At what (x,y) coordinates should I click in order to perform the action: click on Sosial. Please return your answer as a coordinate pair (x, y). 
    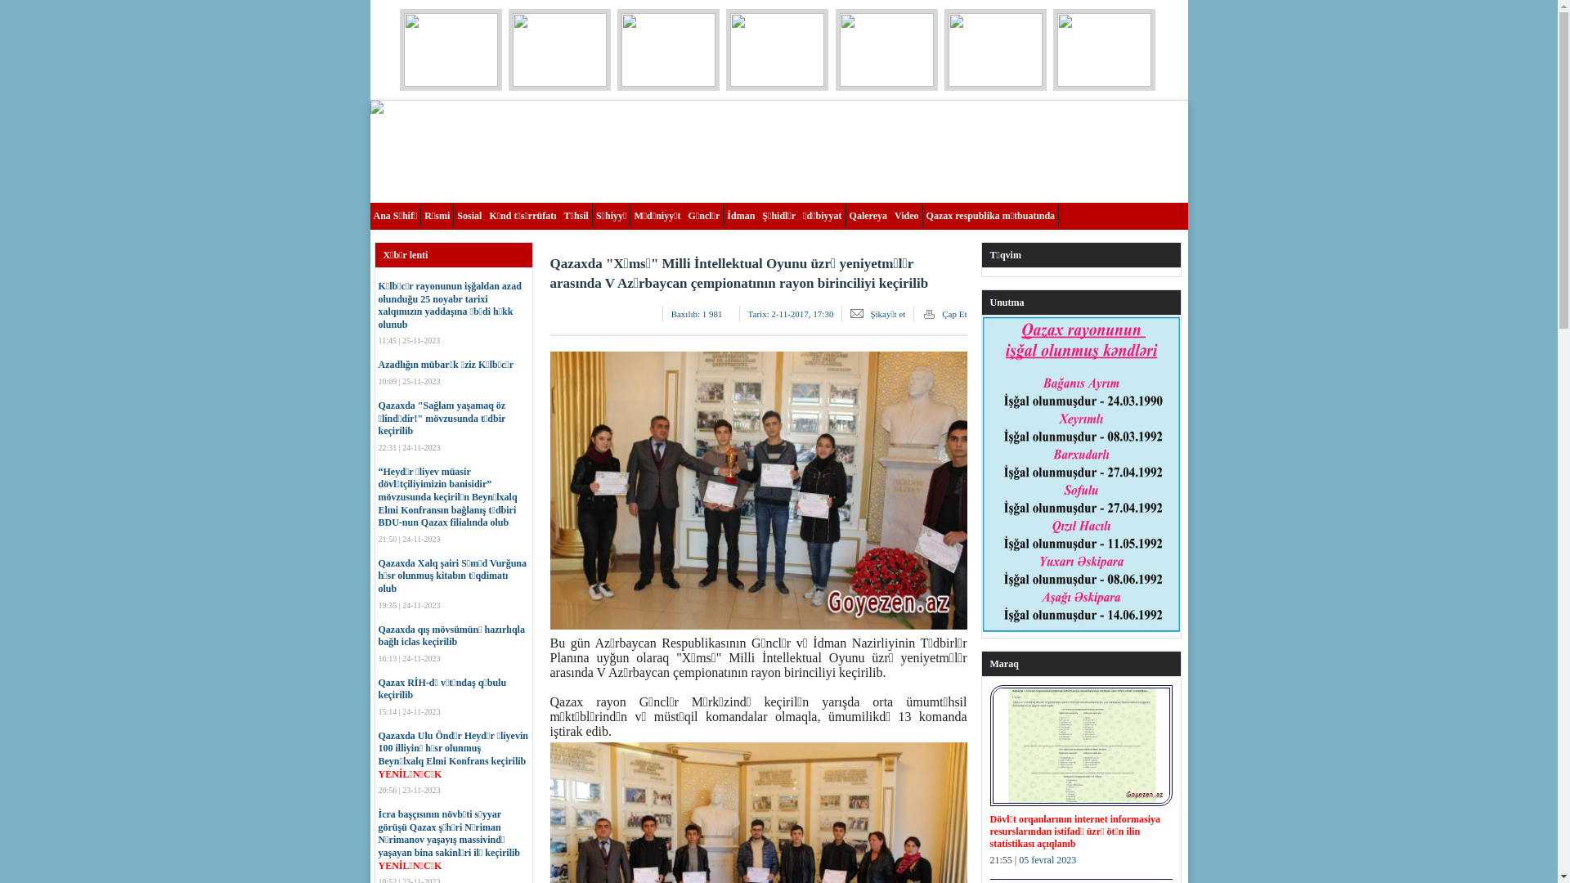
    Looking at the image, I should click on (469, 215).